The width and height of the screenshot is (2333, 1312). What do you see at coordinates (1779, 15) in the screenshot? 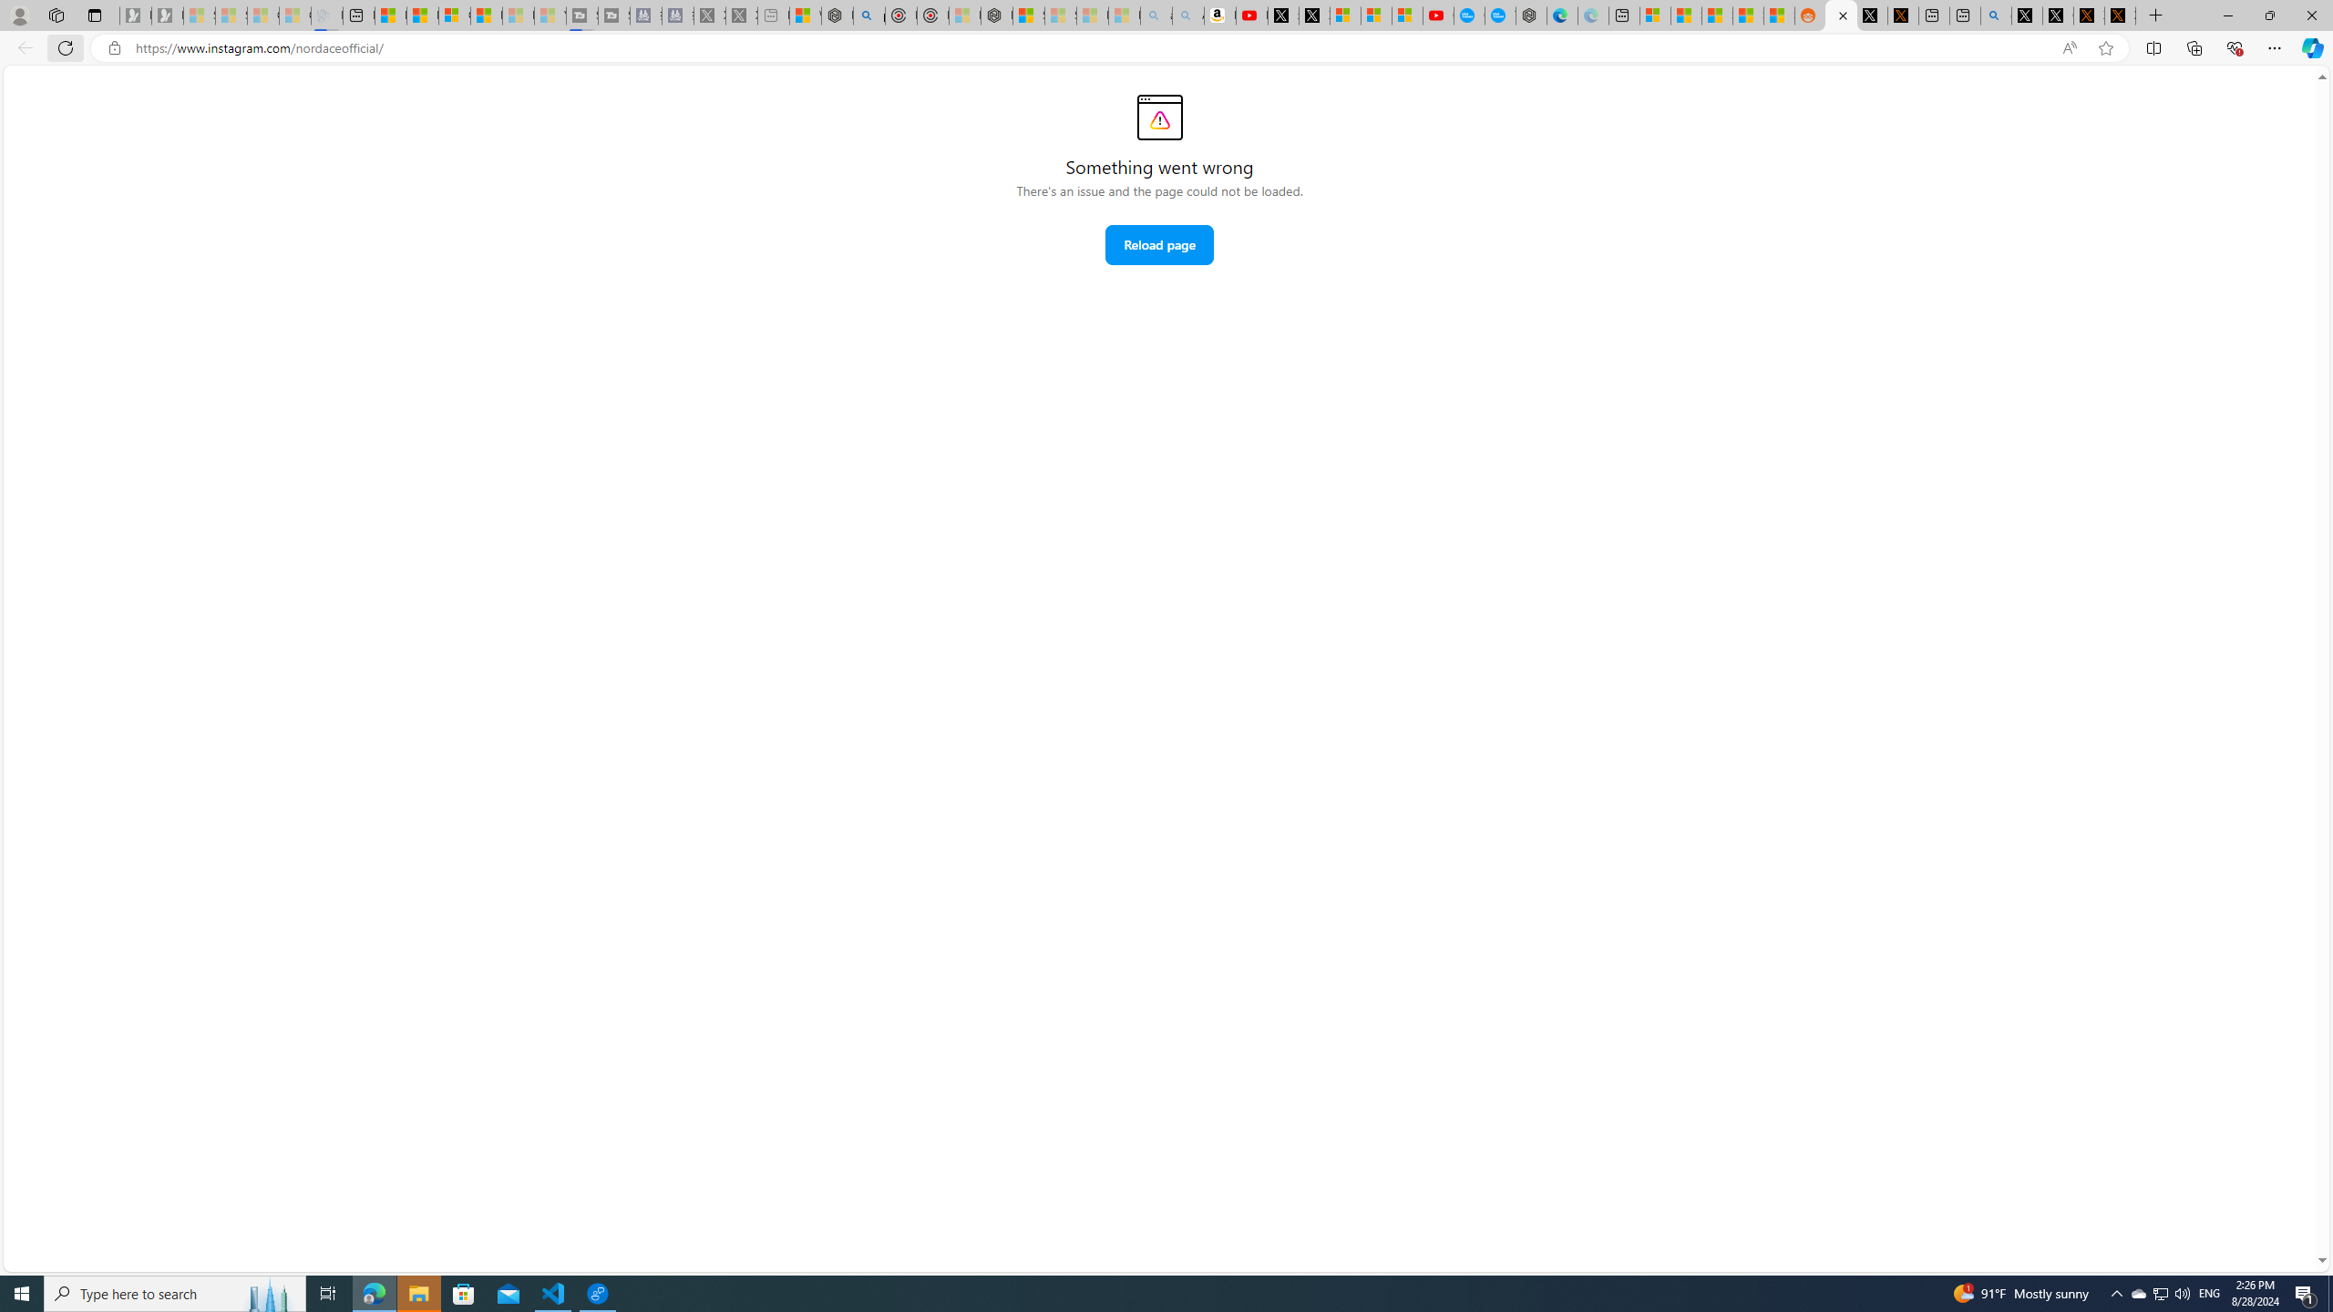
I see `Shanghai, China Weather trends | Microsoft Weather` at bounding box center [1779, 15].